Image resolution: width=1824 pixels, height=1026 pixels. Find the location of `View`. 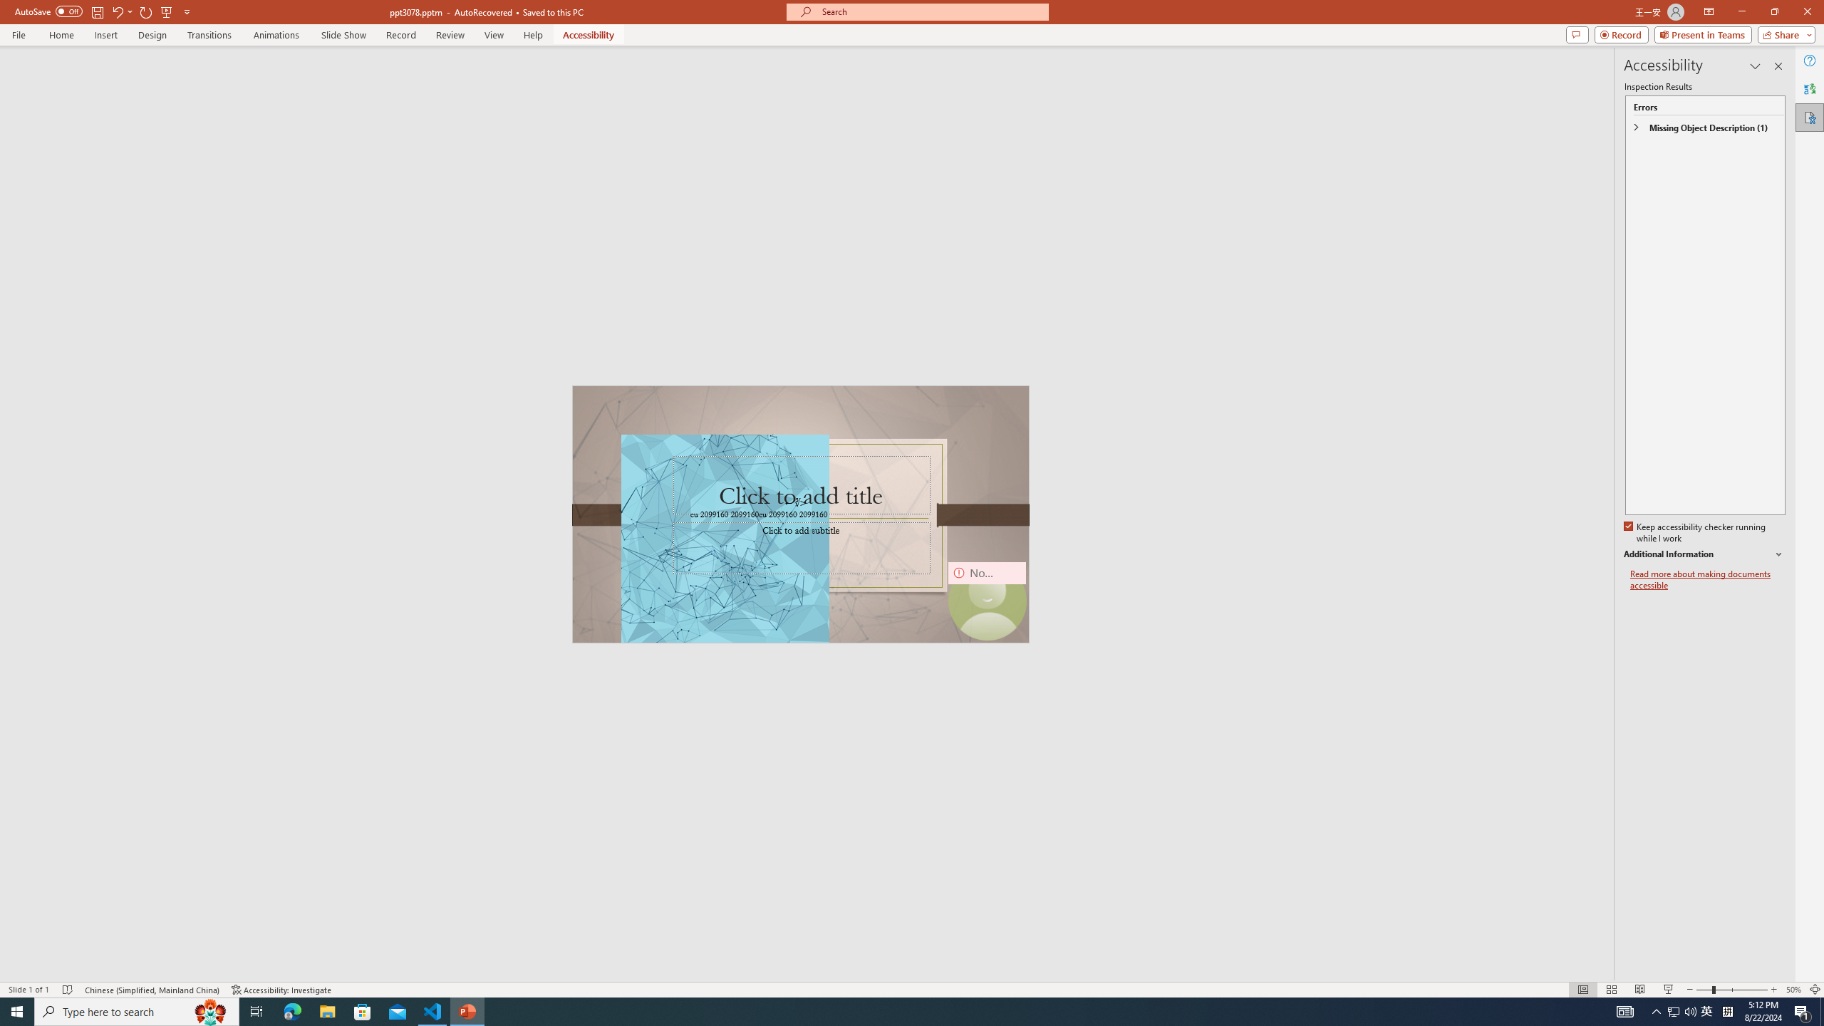

View is located at coordinates (494, 35).